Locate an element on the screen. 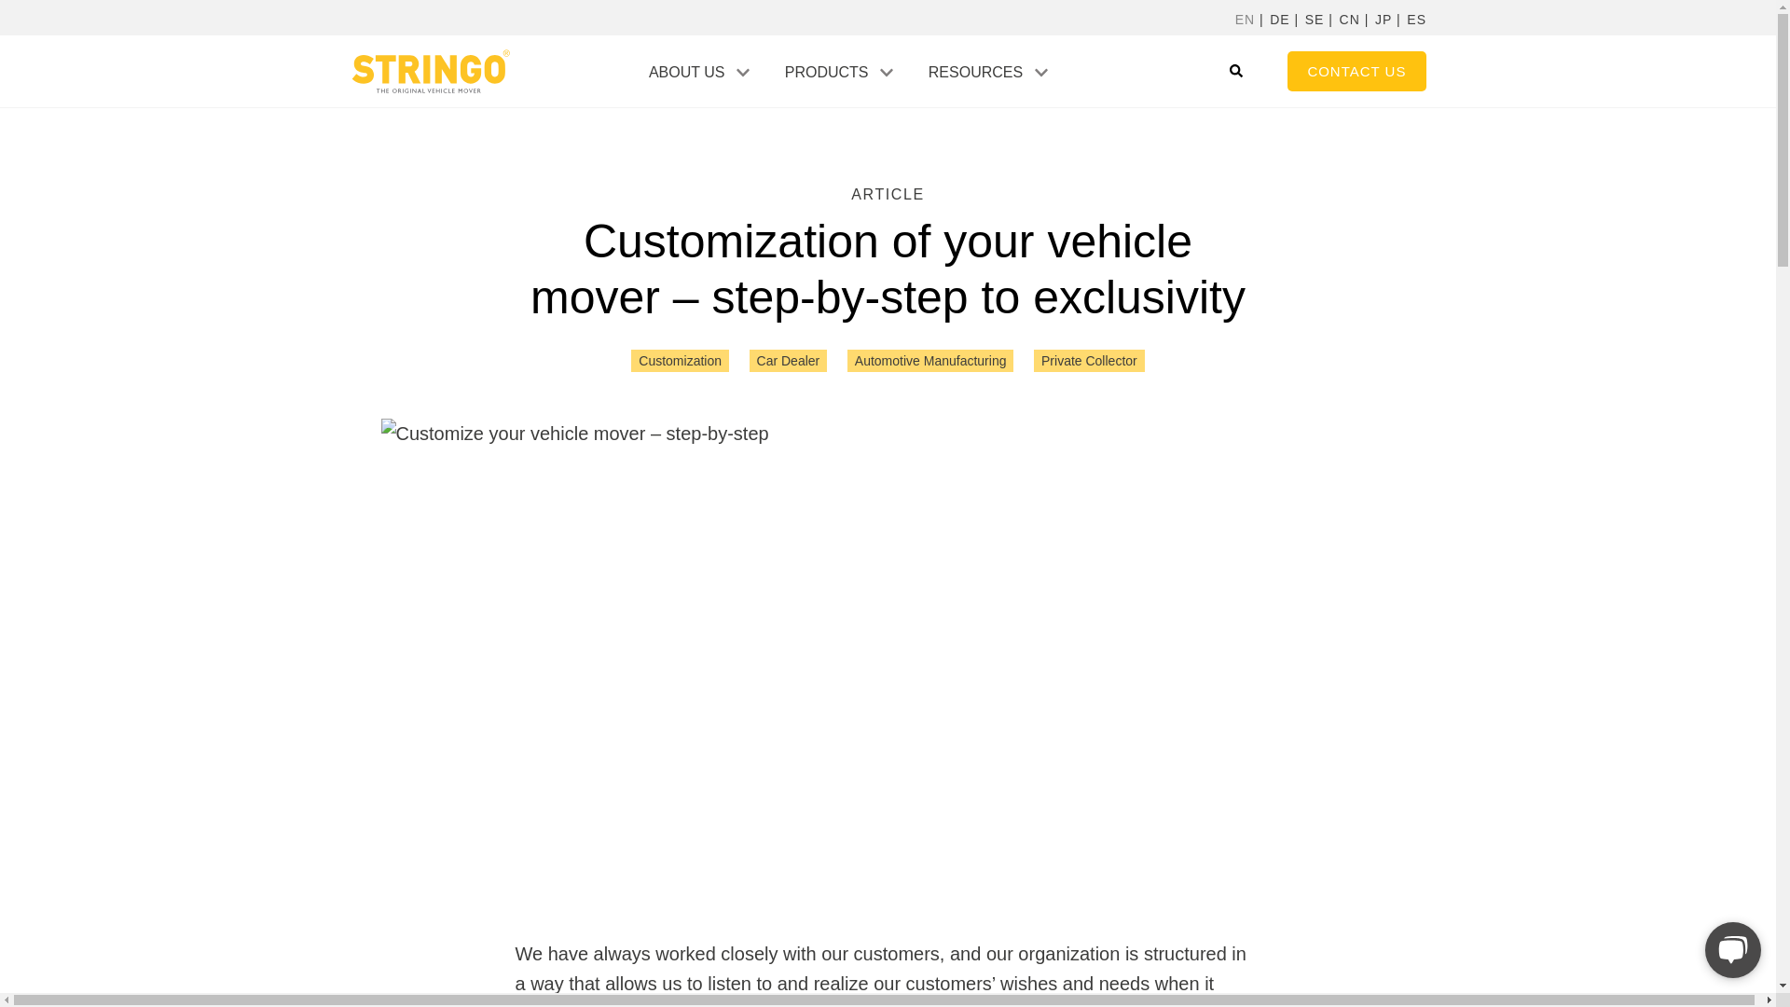 Image resolution: width=1790 pixels, height=1007 pixels. Customization is located at coordinates (680, 360).